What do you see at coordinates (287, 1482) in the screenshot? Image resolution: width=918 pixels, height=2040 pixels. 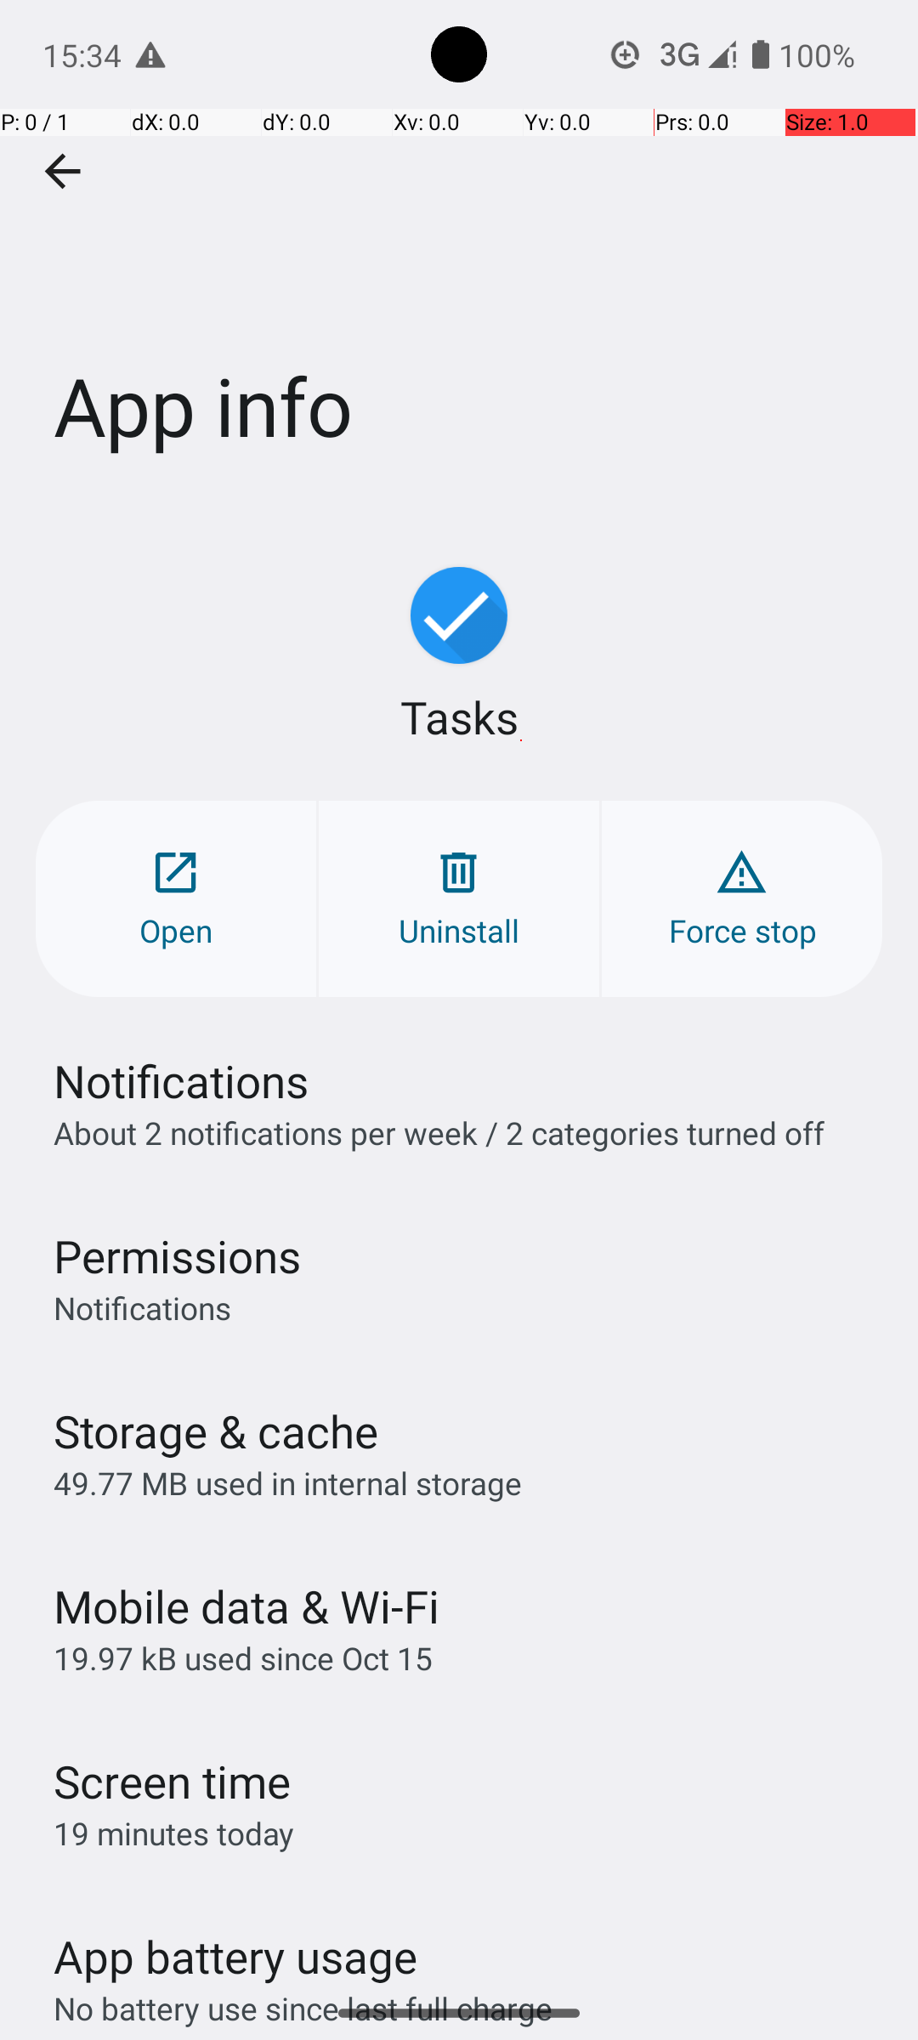 I see `49.77 MB used in internal storage` at bounding box center [287, 1482].